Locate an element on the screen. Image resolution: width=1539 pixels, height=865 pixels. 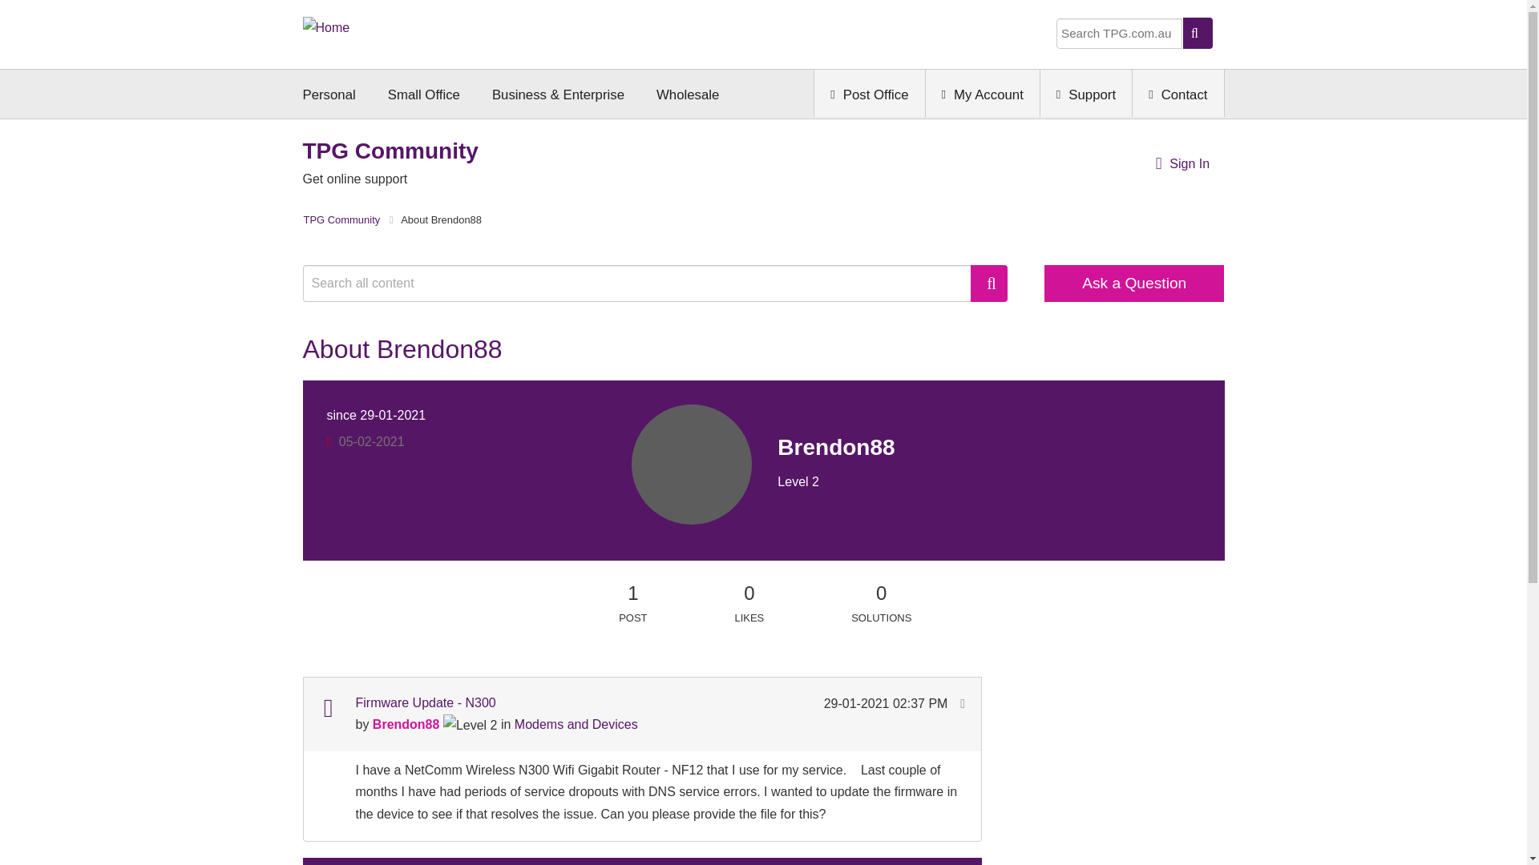
User is offline is located at coordinates (329, 442).